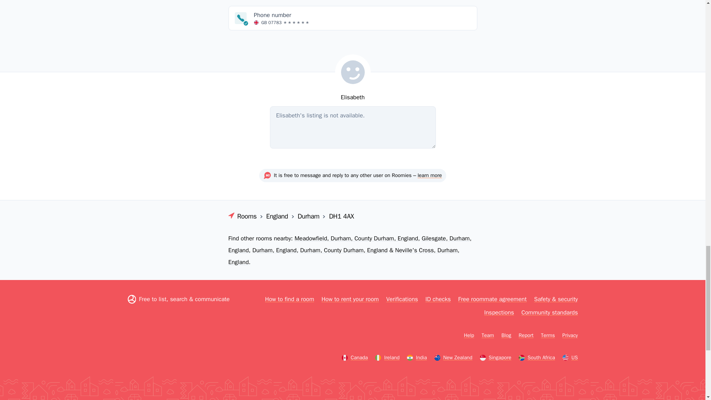 The height and width of the screenshot is (400, 711). Describe the element at coordinates (570, 357) in the screenshot. I see `Roomies United States` at that location.